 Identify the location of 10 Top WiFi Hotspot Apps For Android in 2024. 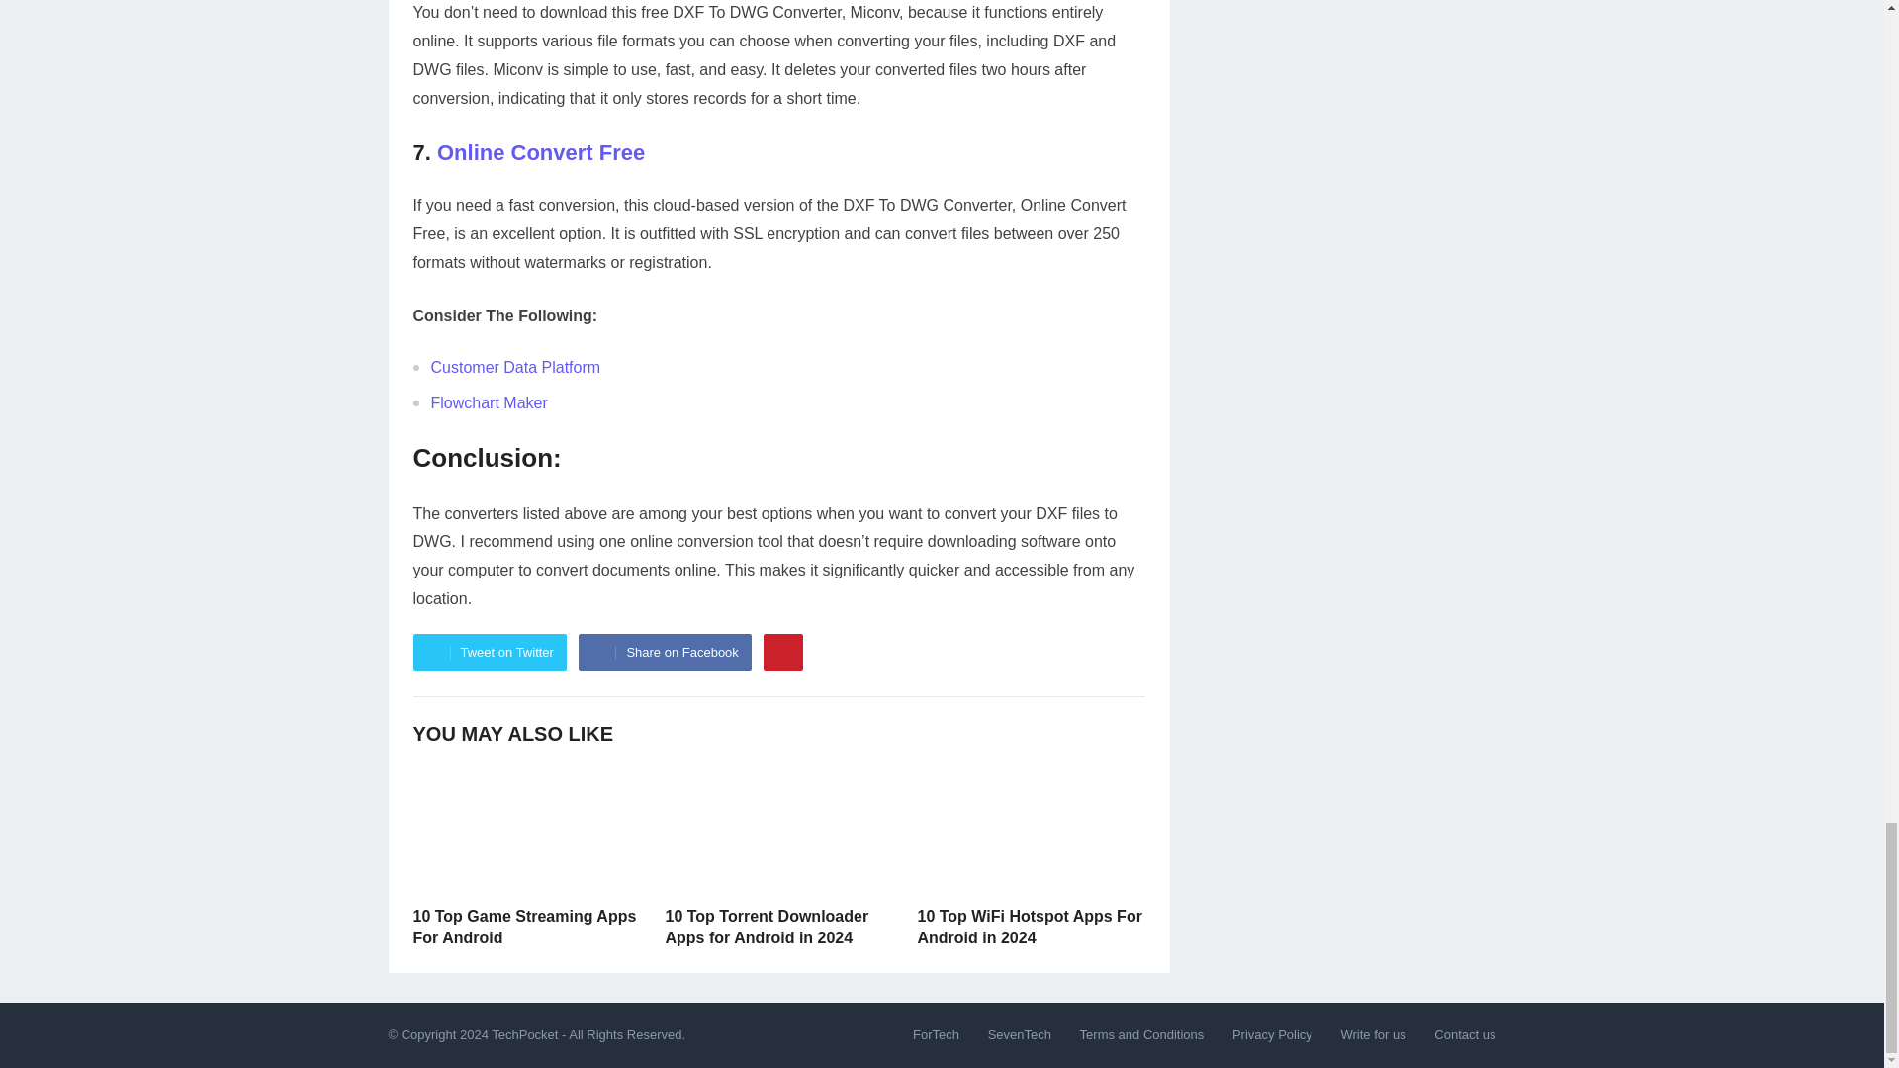
(1030, 927).